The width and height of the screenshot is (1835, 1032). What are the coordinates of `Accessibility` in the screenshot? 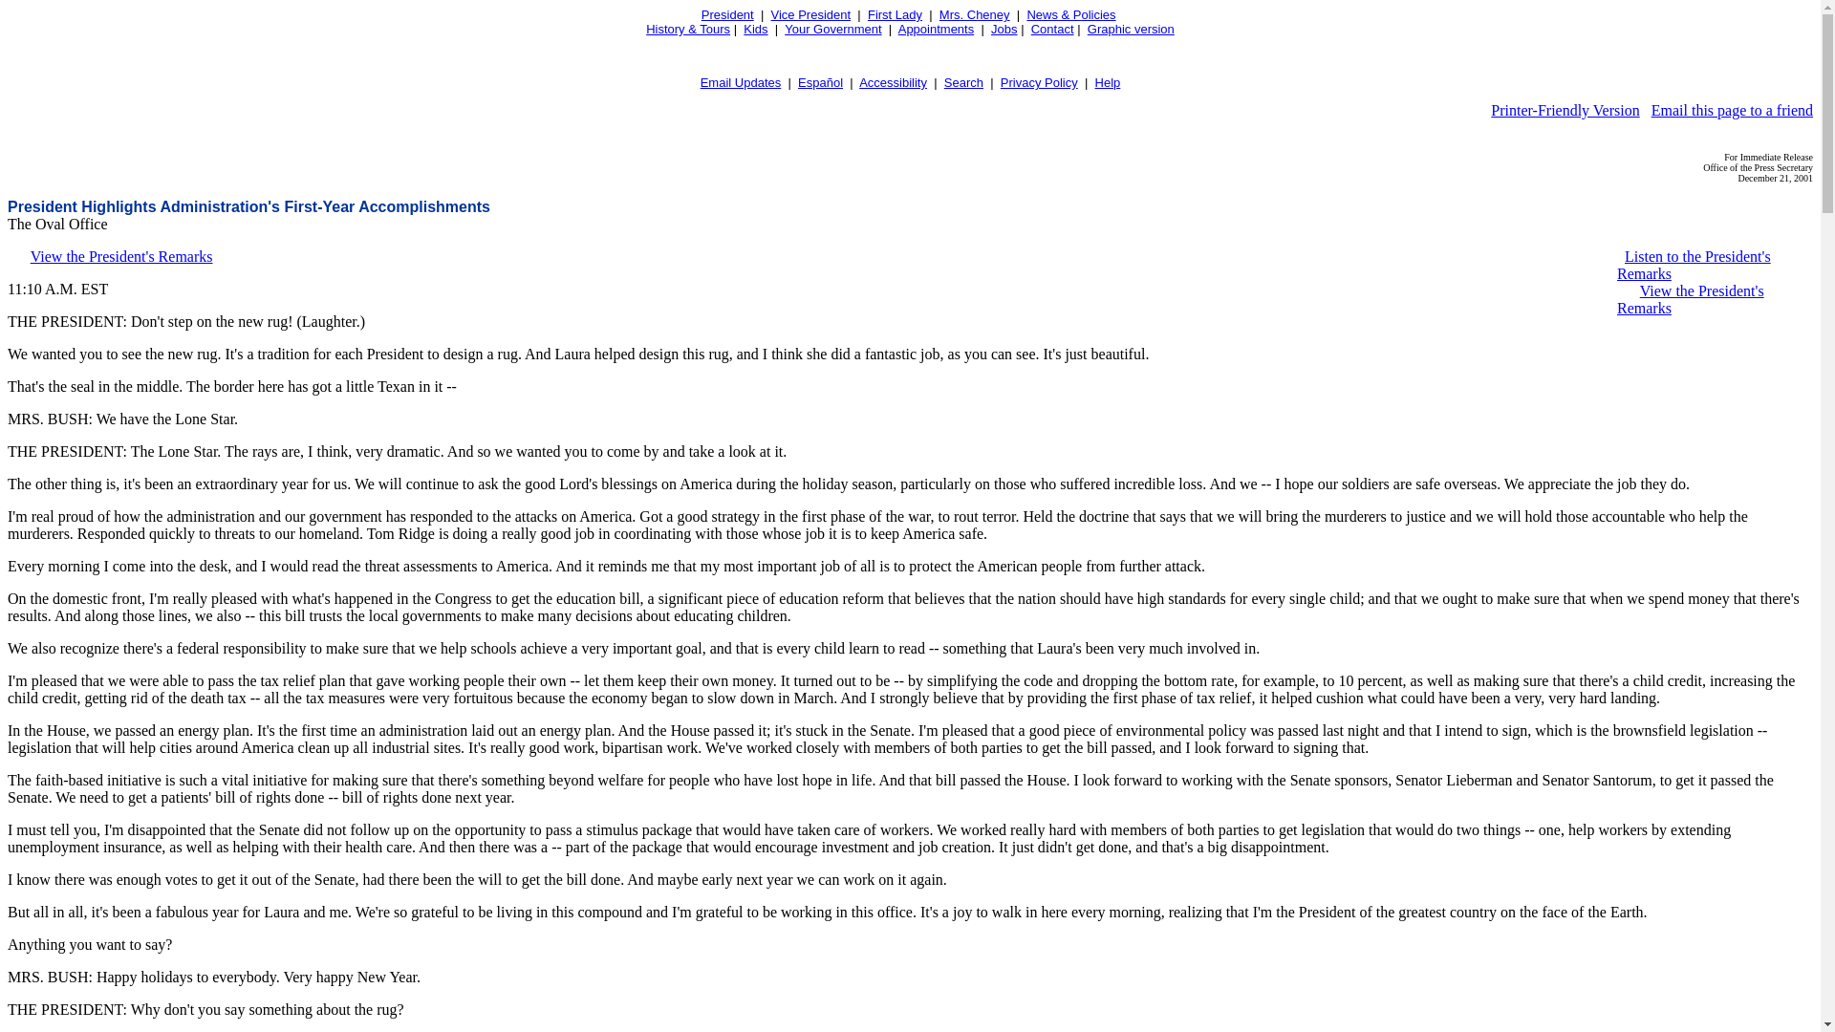 It's located at (893, 82).